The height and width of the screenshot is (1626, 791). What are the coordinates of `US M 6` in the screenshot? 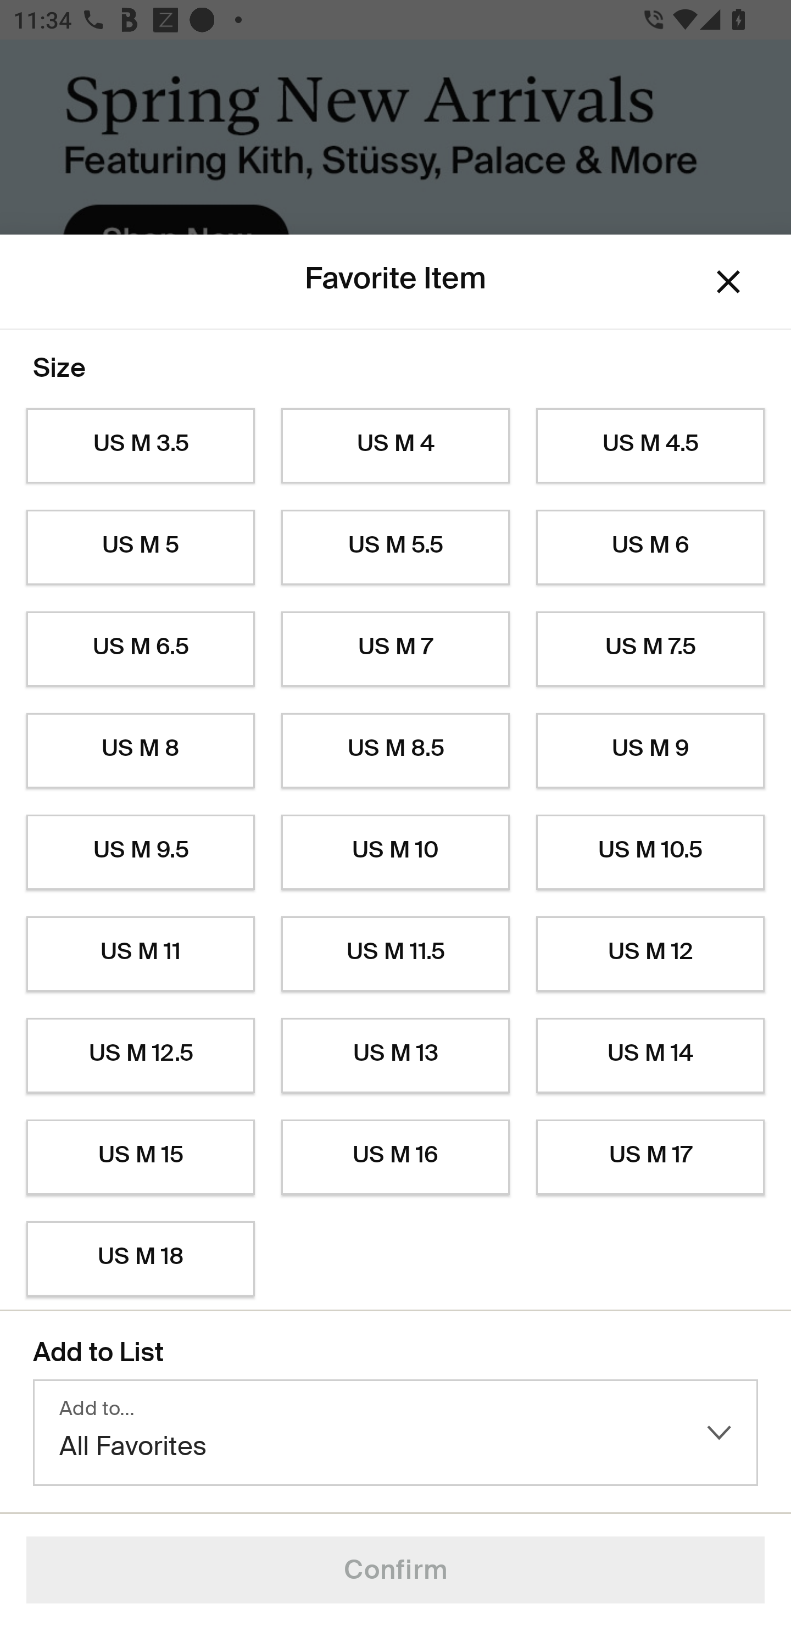 It's located at (650, 547).